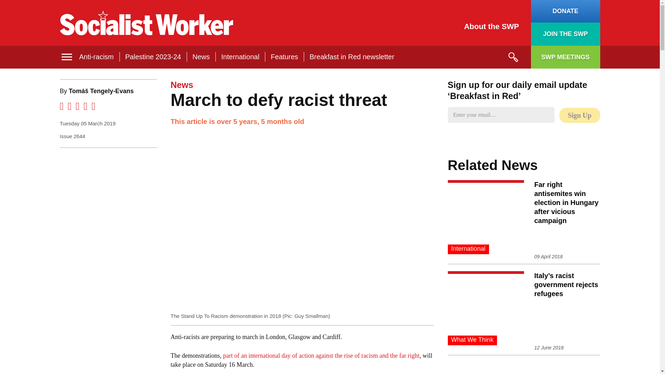 The image size is (665, 374). I want to click on Search Button, so click(513, 57).